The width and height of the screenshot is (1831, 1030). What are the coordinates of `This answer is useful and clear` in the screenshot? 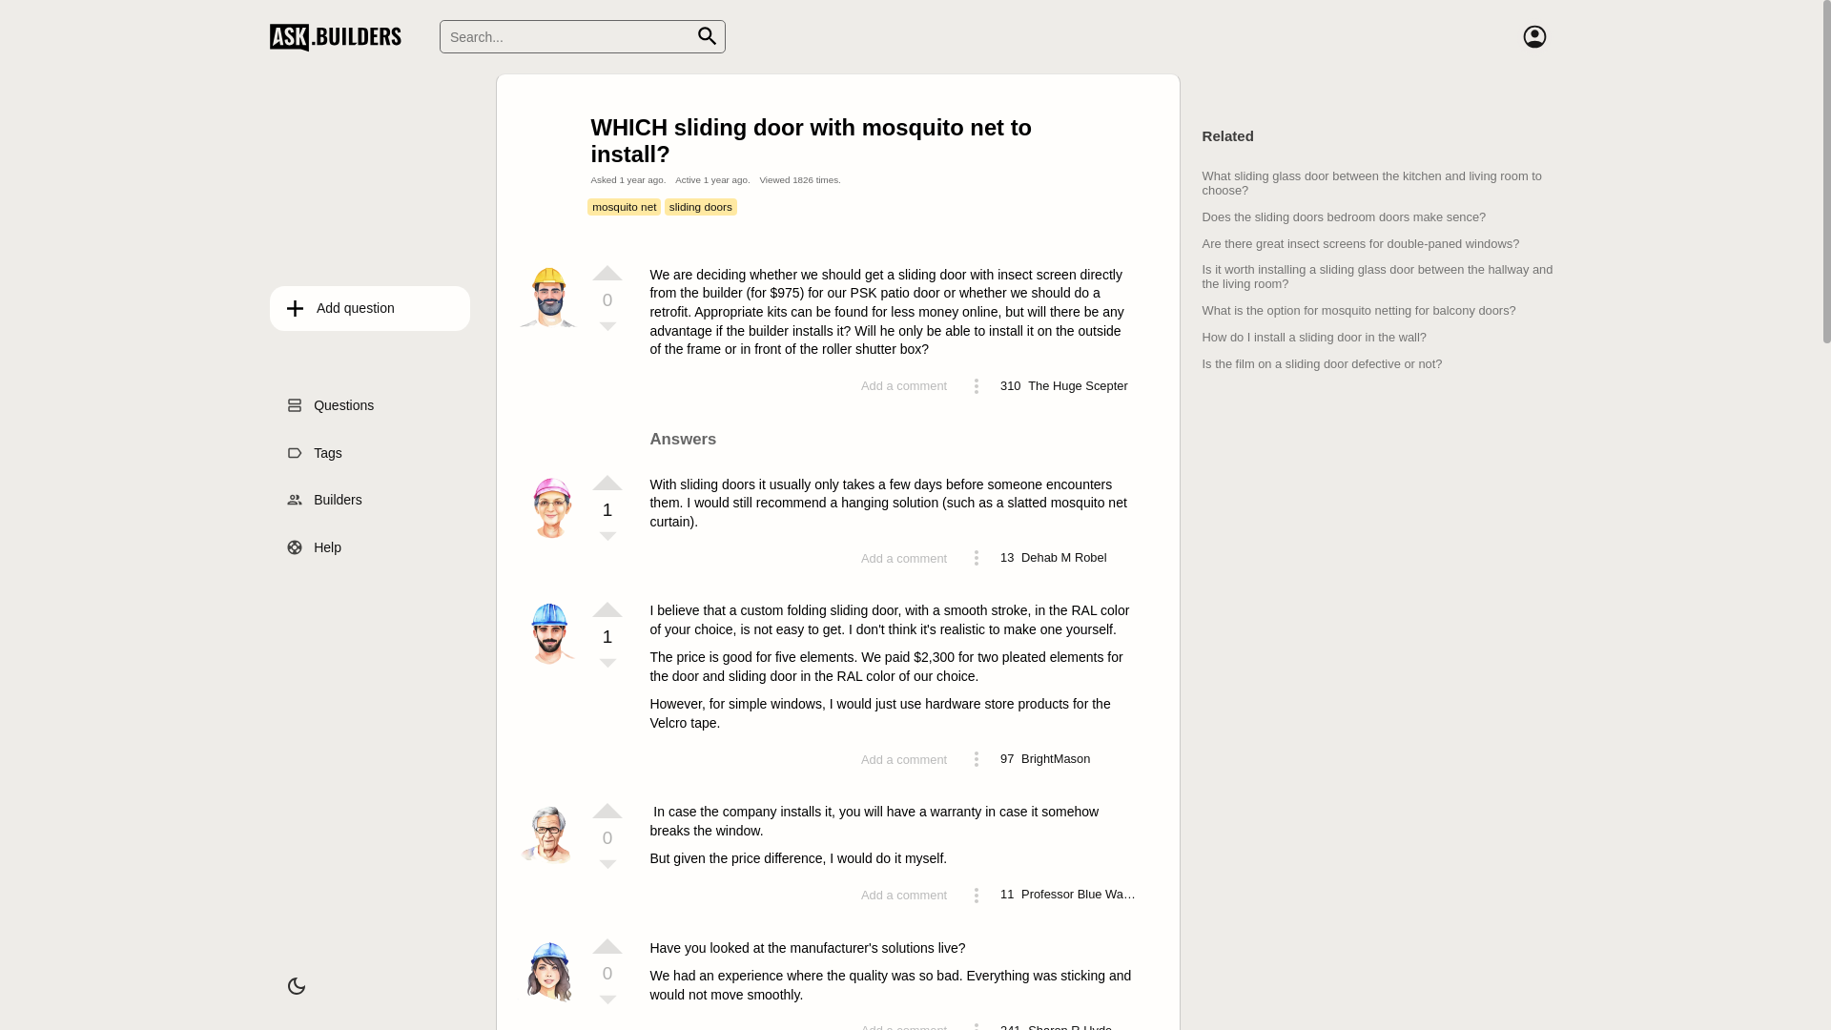 It's located at (607, 946).